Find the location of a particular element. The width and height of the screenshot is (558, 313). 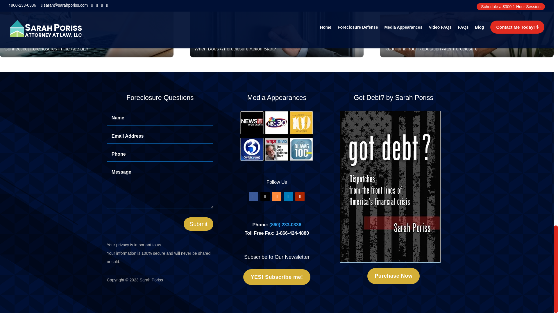

Follow on RSS is located at coordinates (277, 196).